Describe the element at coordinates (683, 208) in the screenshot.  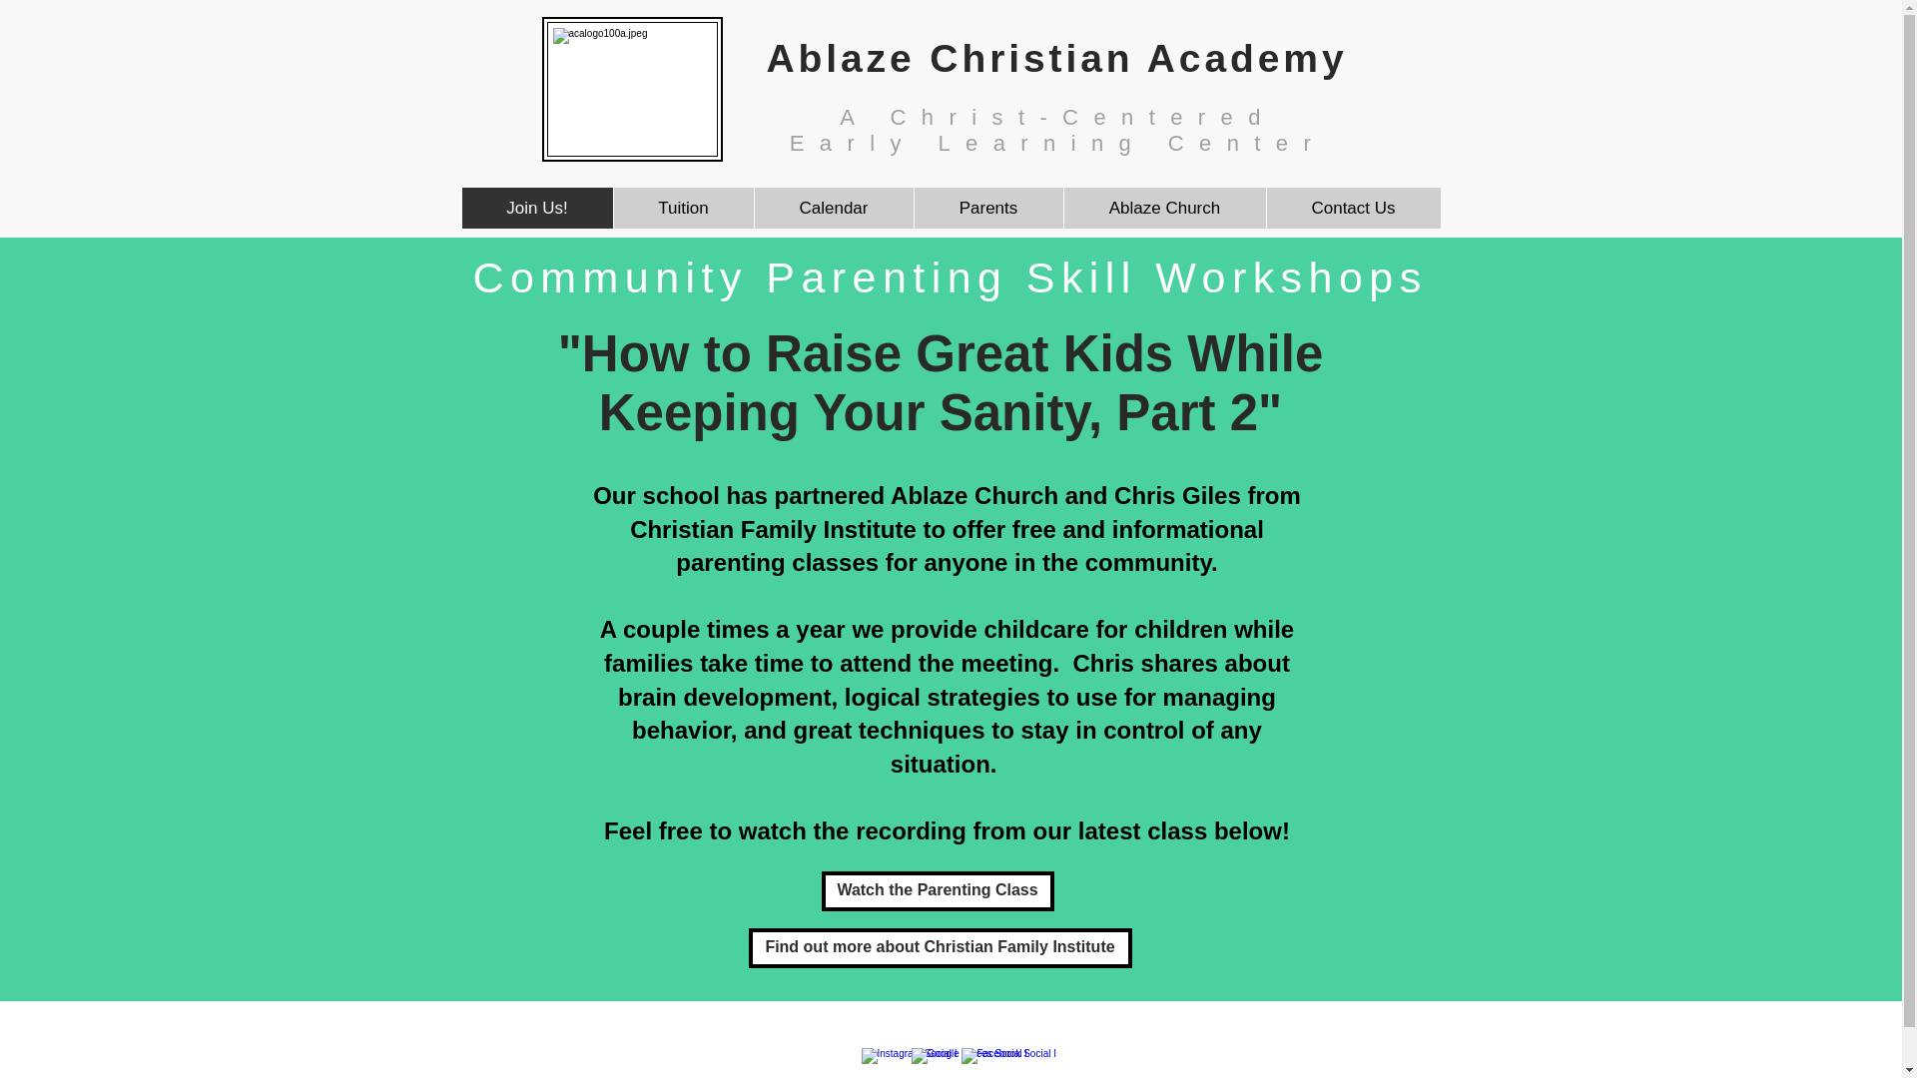
I see `Tuition` at that location.